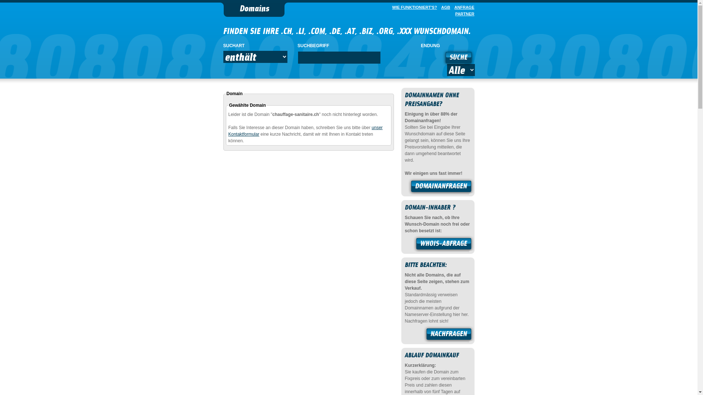  What do you see at coordinates (444, 245) in the screenshot?
I see `WHOIS-ABFRAGE` at bounding box center [444, 245].